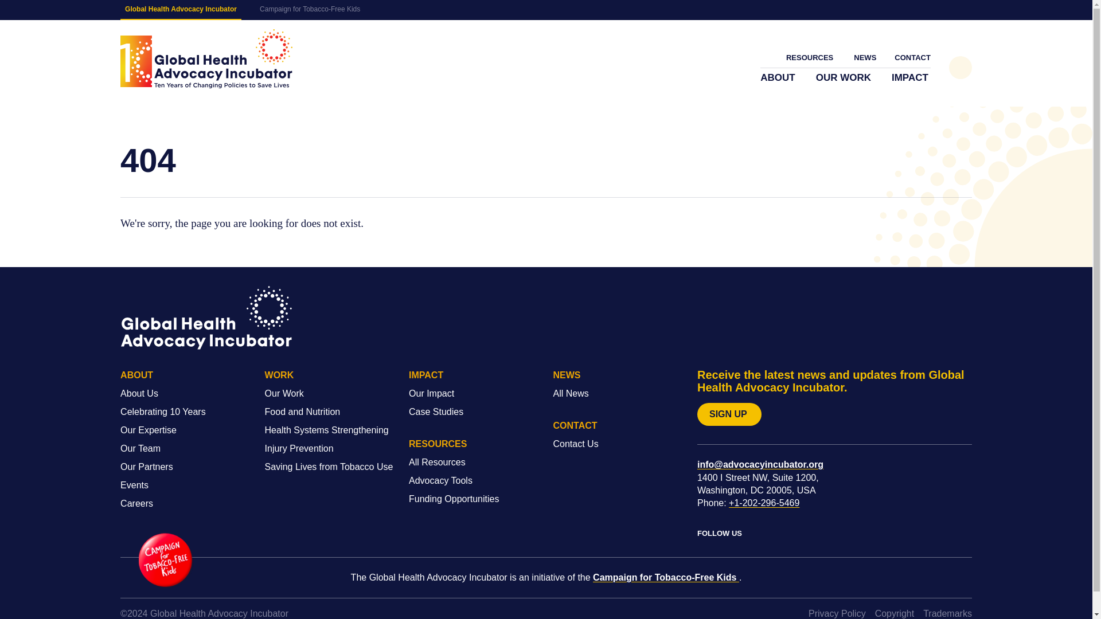 Image resolution: width=1101 pixels, height=619 pixels. Describe the element at coordinates (811, 57) in the screenshot. I see `RESOURCES` at that location.